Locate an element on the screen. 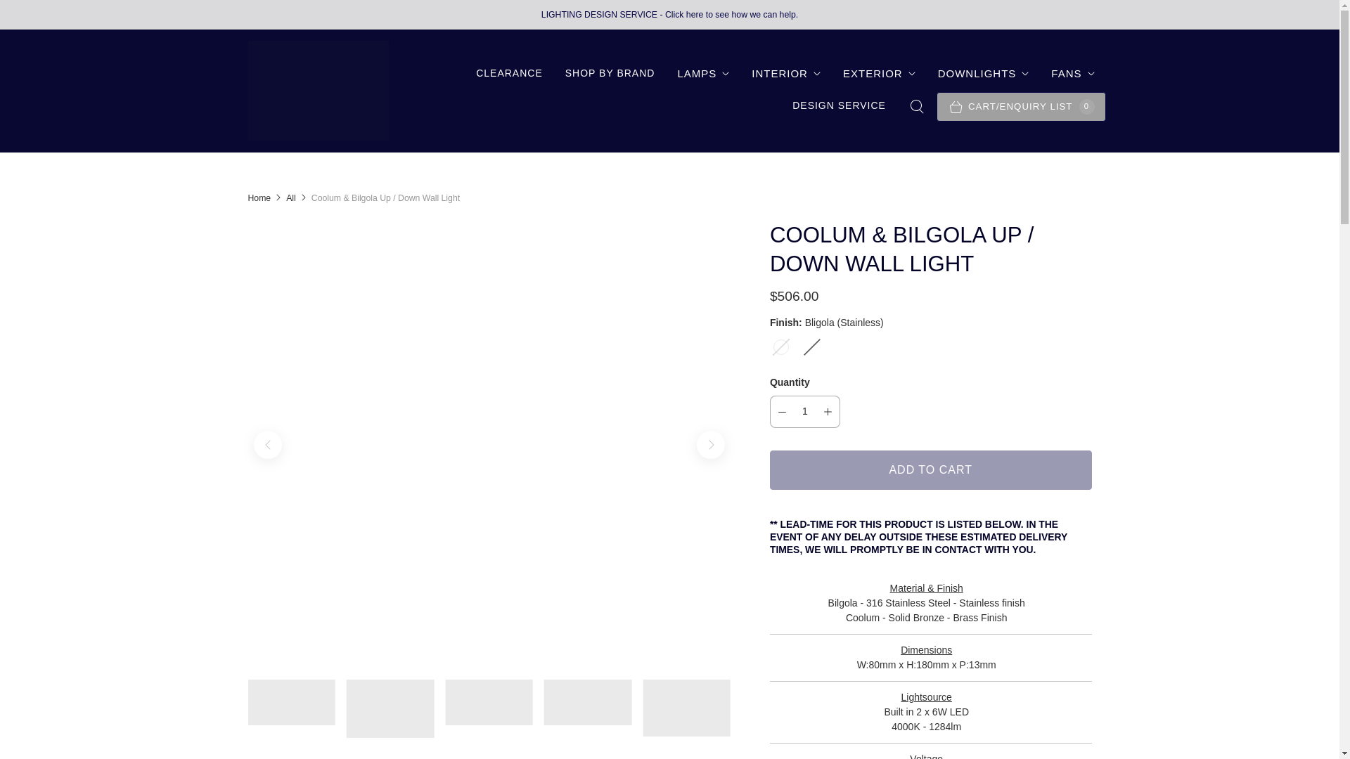 The width and height of the screenshot is (1350, 759). CLEARANCE is located at coordinates (509, 73).